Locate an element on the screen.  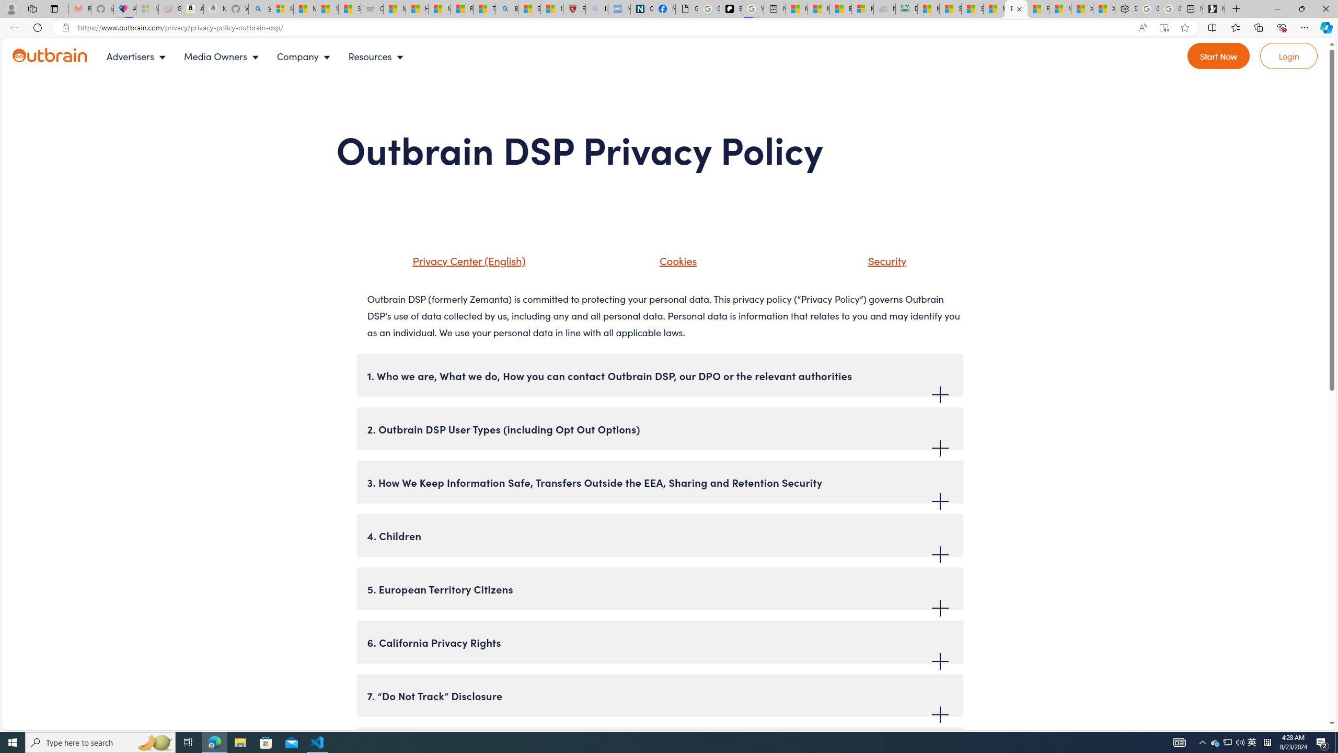
Company is located at coordinates (306, 56).